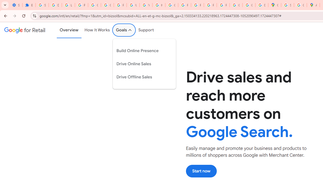 Image resolution: width=323 pixels, height=182 pixels. What do you see at coordinates (97, 30) in the screenshot?
I see `How It Works` at bounding box center [97, 30].